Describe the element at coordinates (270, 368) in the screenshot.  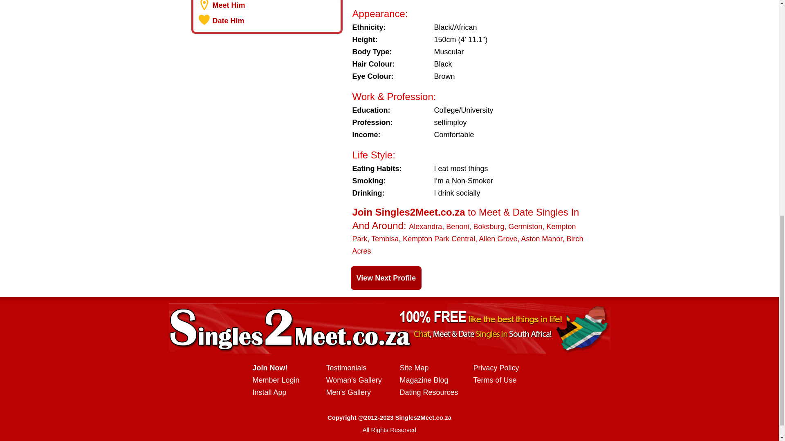
I see `Join Now!` at that location.